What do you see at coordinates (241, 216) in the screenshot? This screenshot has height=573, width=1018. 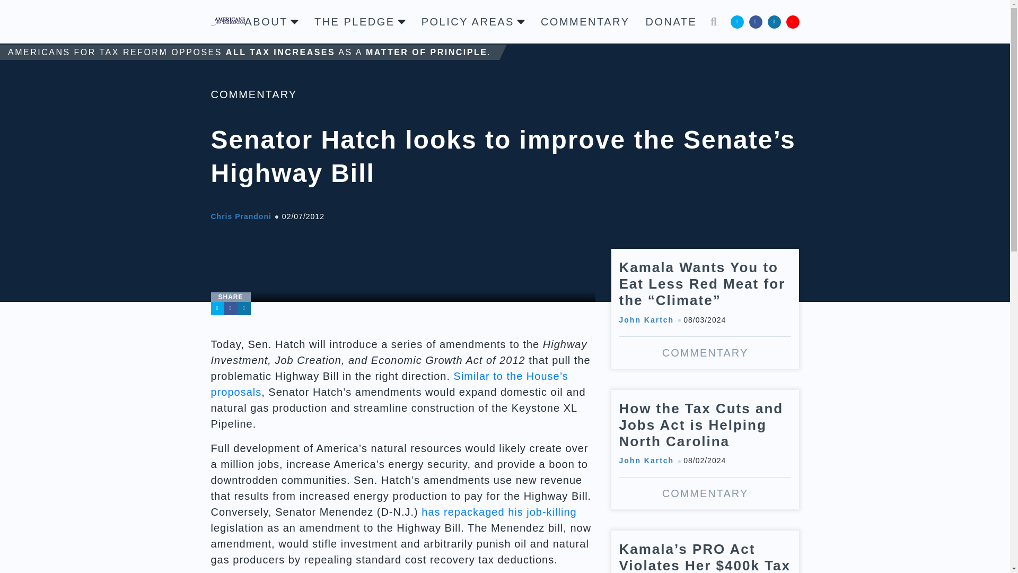 I see `Chris Prandoni` at bounding box center [241, 216].